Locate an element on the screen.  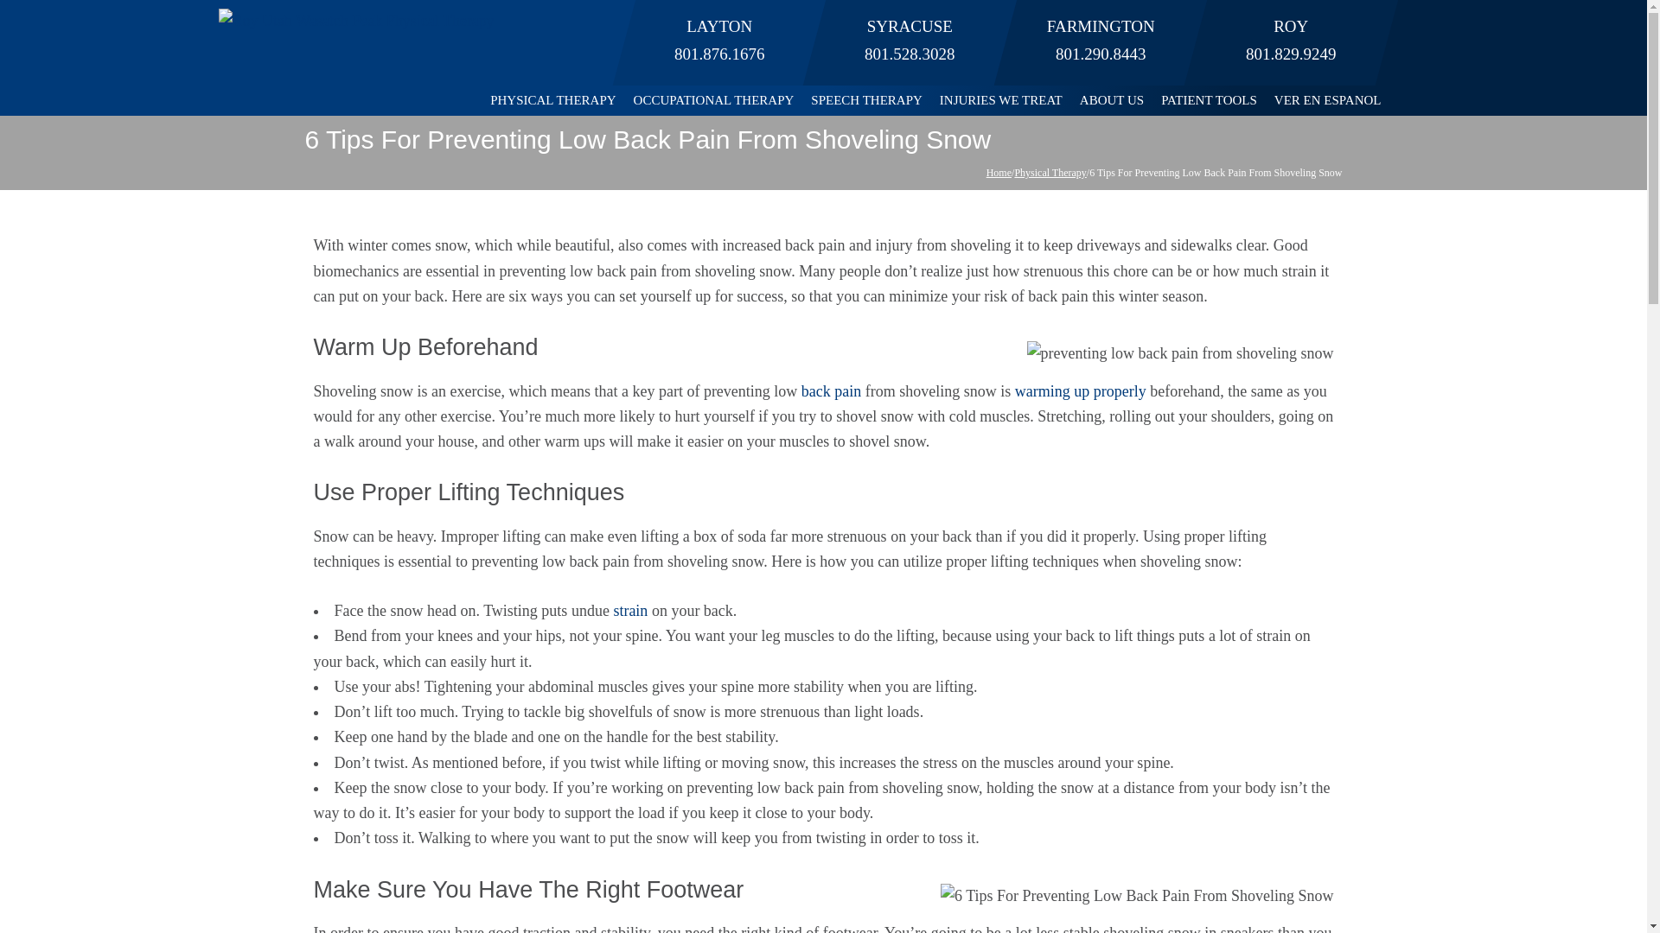
801.876.1676 is located at coordinates (719, 54).